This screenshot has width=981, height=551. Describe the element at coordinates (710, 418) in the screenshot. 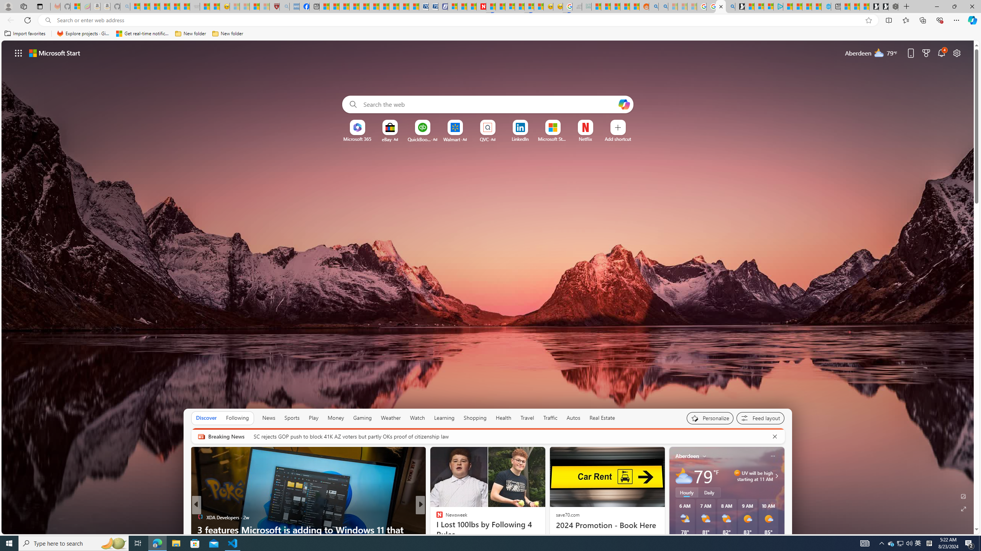

I see `Personalize your feed"` at that location.